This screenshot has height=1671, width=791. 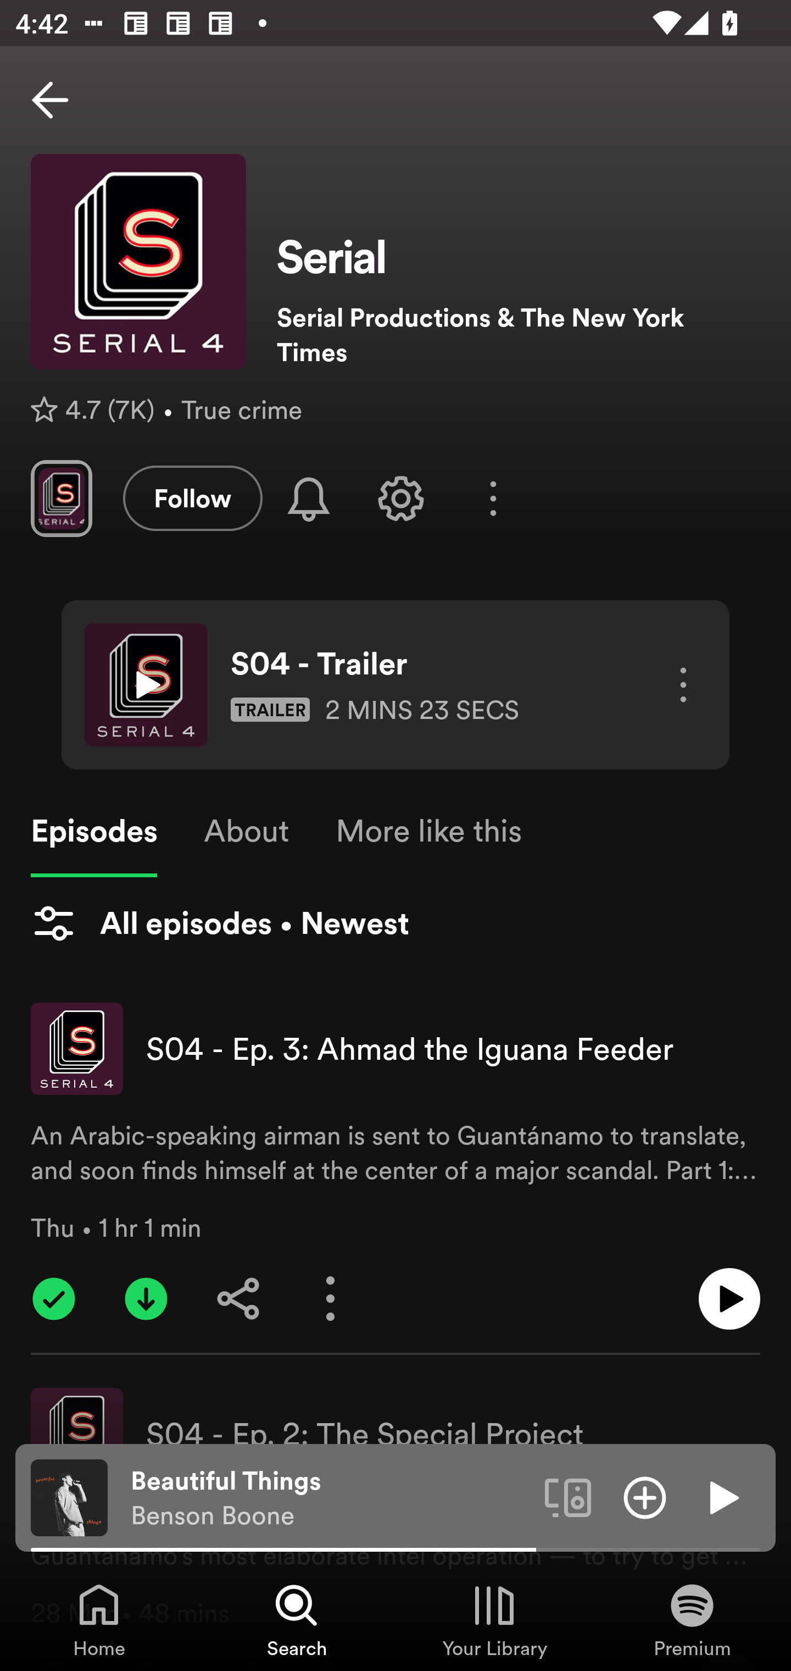 What do you see at coordinates (676, 685) in the screenshot?
I see `More options for episode S04 - Trailer` at bounding box center [676, 685].